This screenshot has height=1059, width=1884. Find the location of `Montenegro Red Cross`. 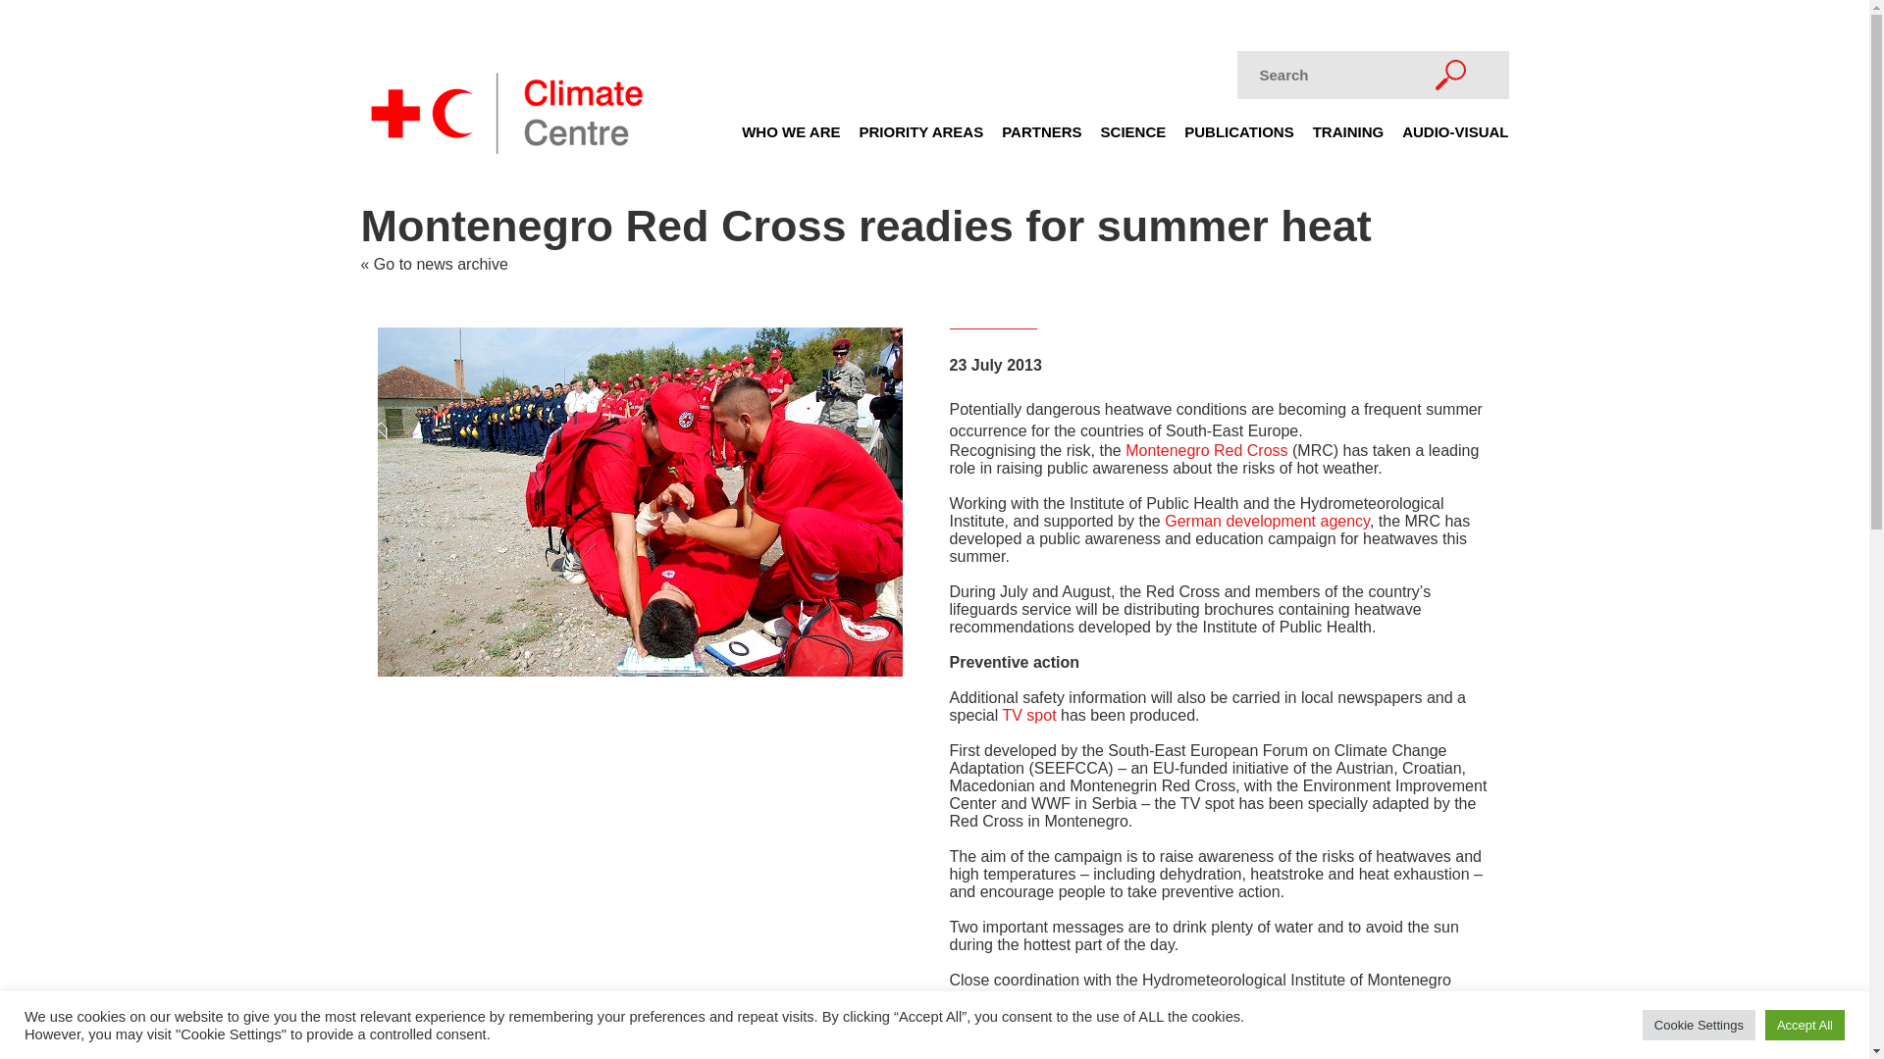

Montenegro Red Cross is located at coordinates (1205, 450).